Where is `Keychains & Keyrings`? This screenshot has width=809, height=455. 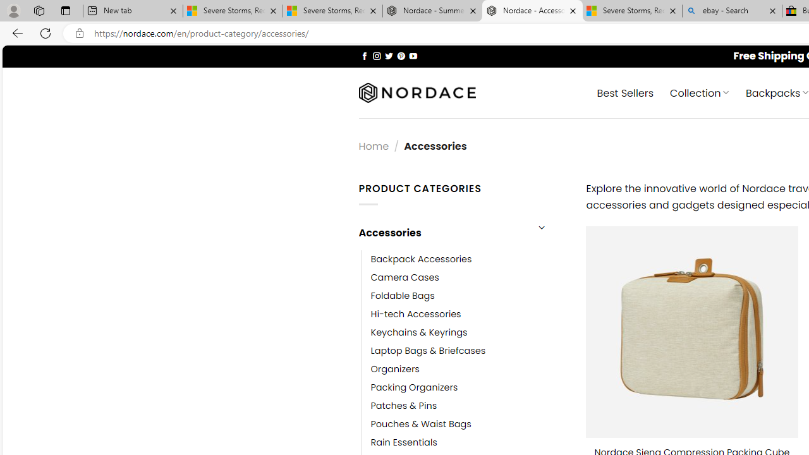
Keychains & Keyrings is located at coordinates (469, 332).